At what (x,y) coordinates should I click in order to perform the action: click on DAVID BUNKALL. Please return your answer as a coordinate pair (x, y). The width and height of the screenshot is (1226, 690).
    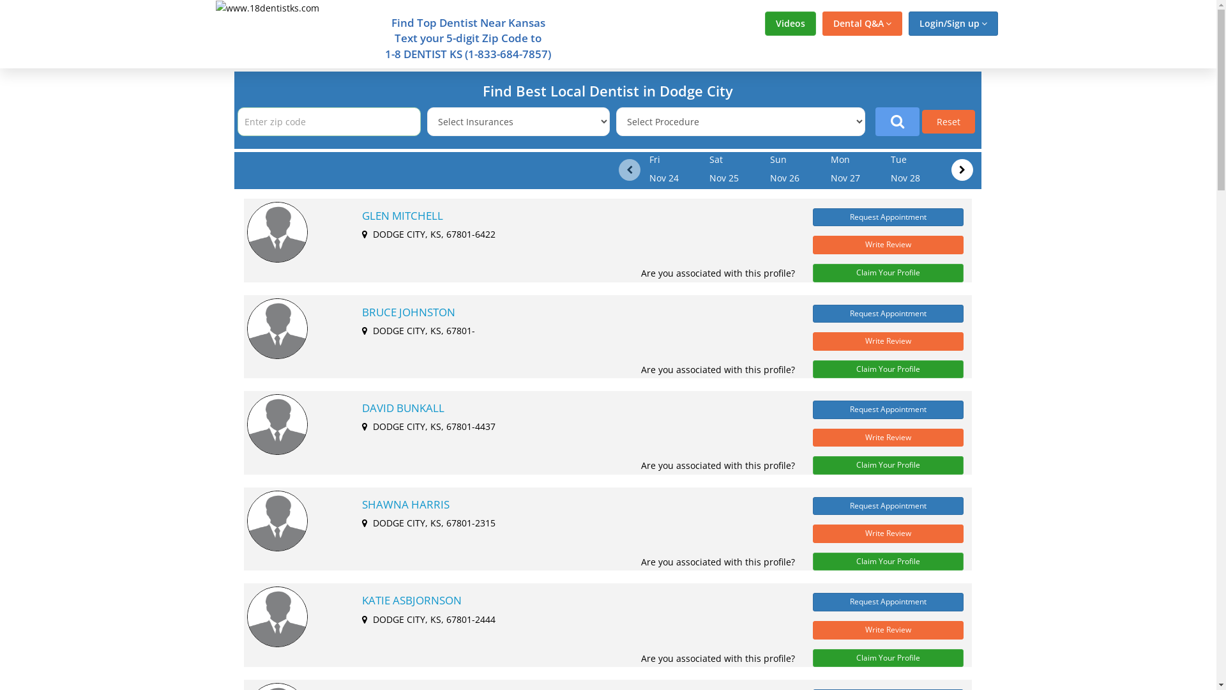
    Looking at the image, I should click on (572, 408).